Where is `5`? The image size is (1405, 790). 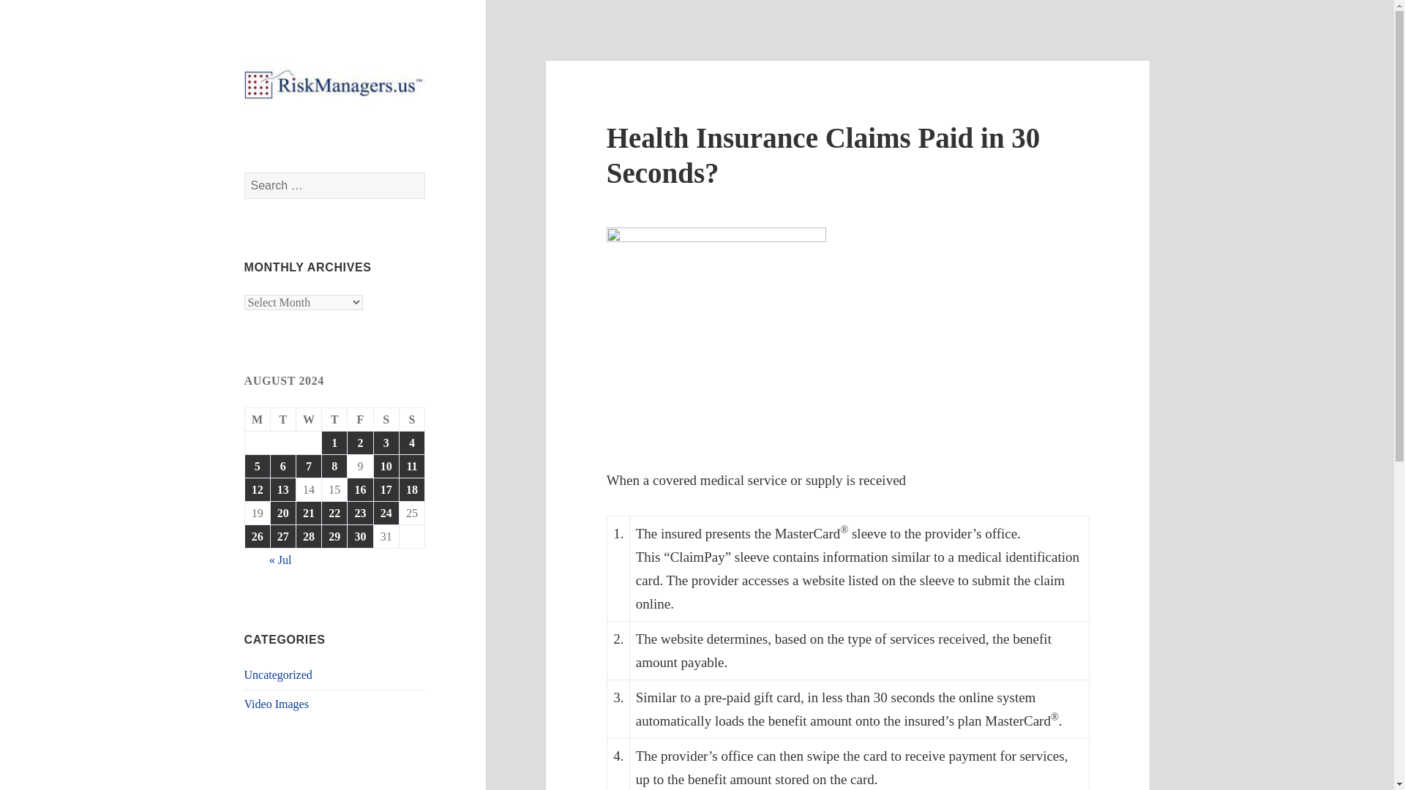
5 is located at coordinates (257, 467).